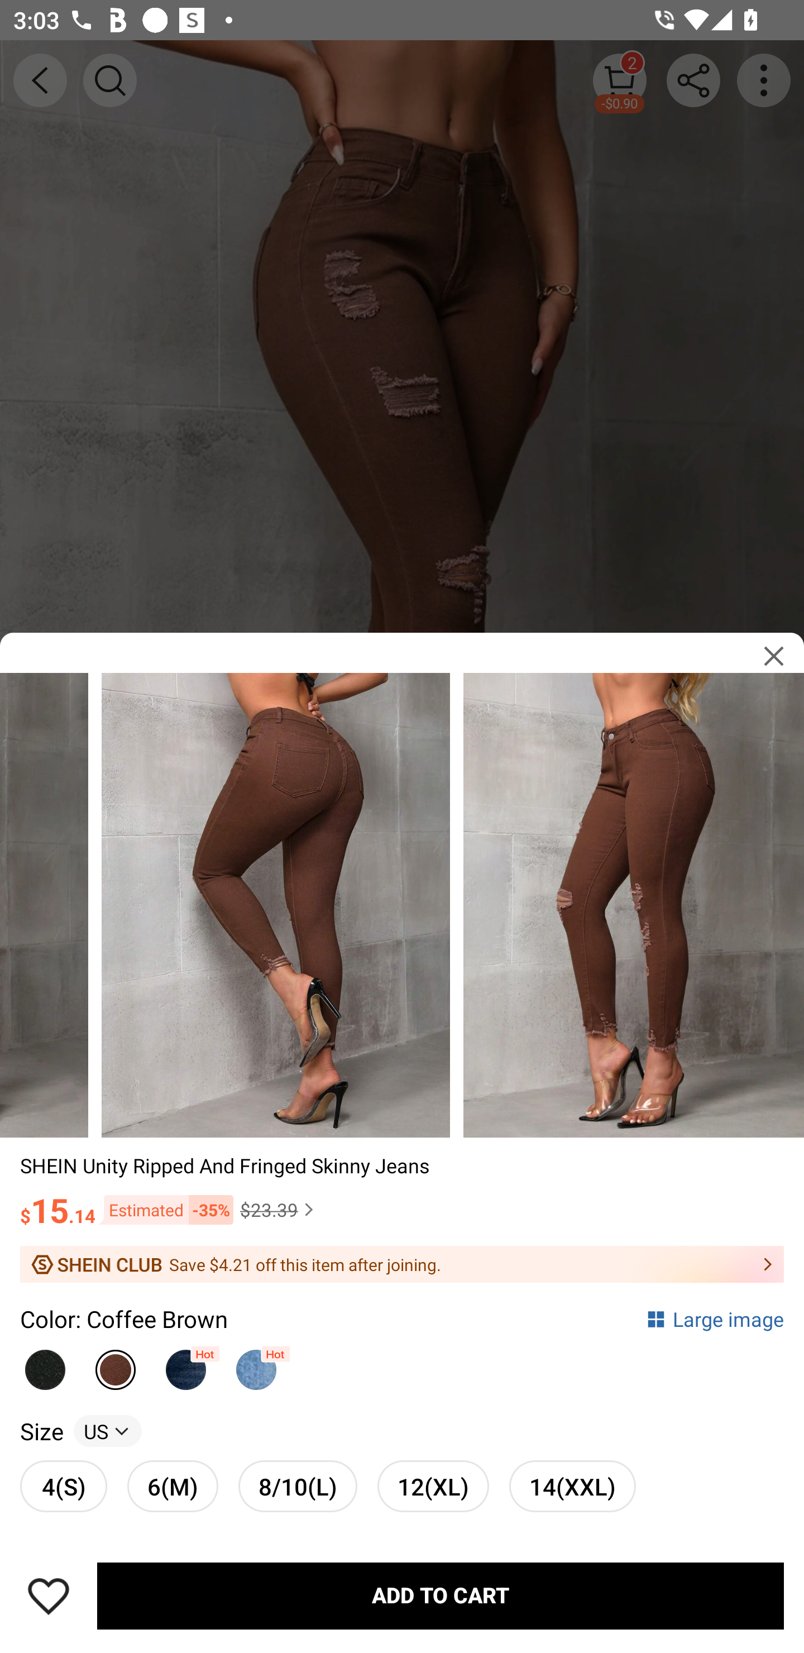 The image size is (804, 1653). I want to click on Black, so click(45, 1364).